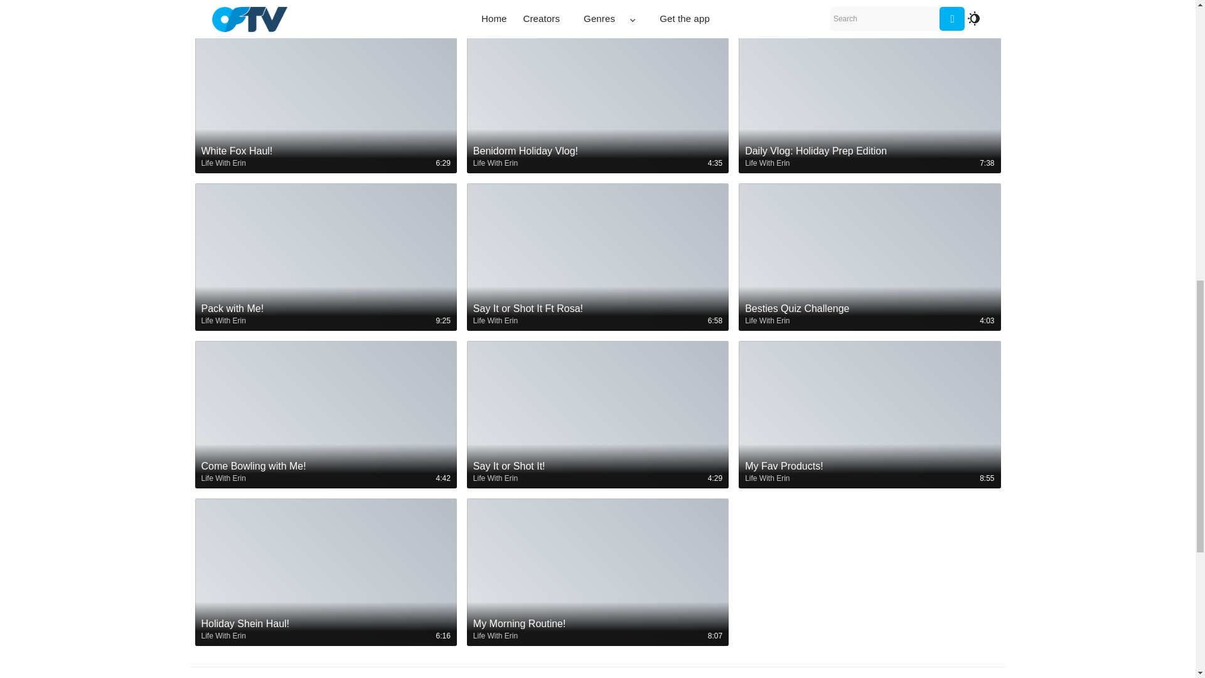  Describe the element at coordinates (325, 151) in the screenshot. I see `White Fox Haul!` at that location.